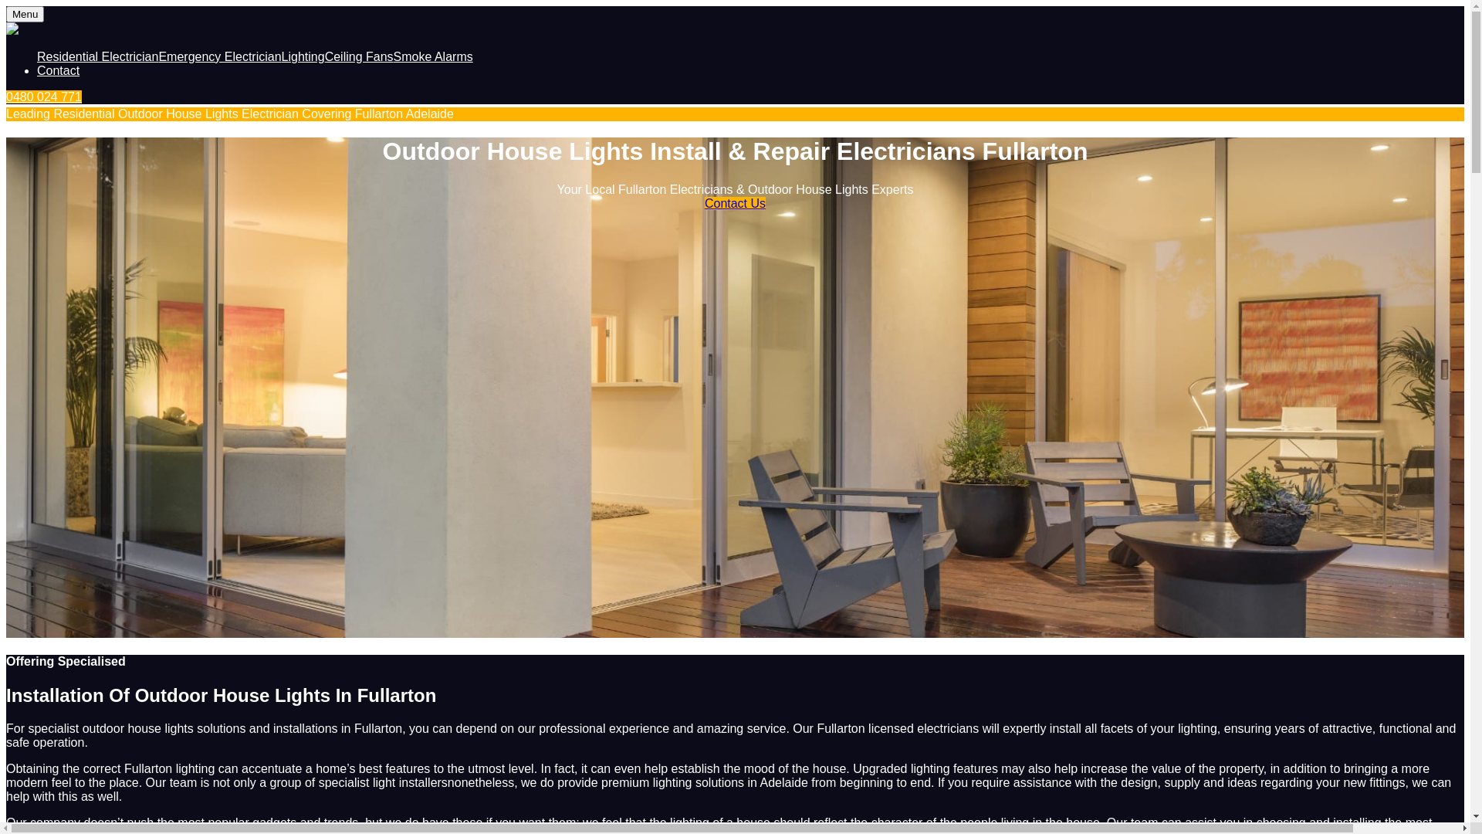 Image resolution: width=1482 pixels, height=834 pixels. What do you see at coordinates (59, 71) in the screenshot?
I see `Contact` at bounding box center [59, 71].